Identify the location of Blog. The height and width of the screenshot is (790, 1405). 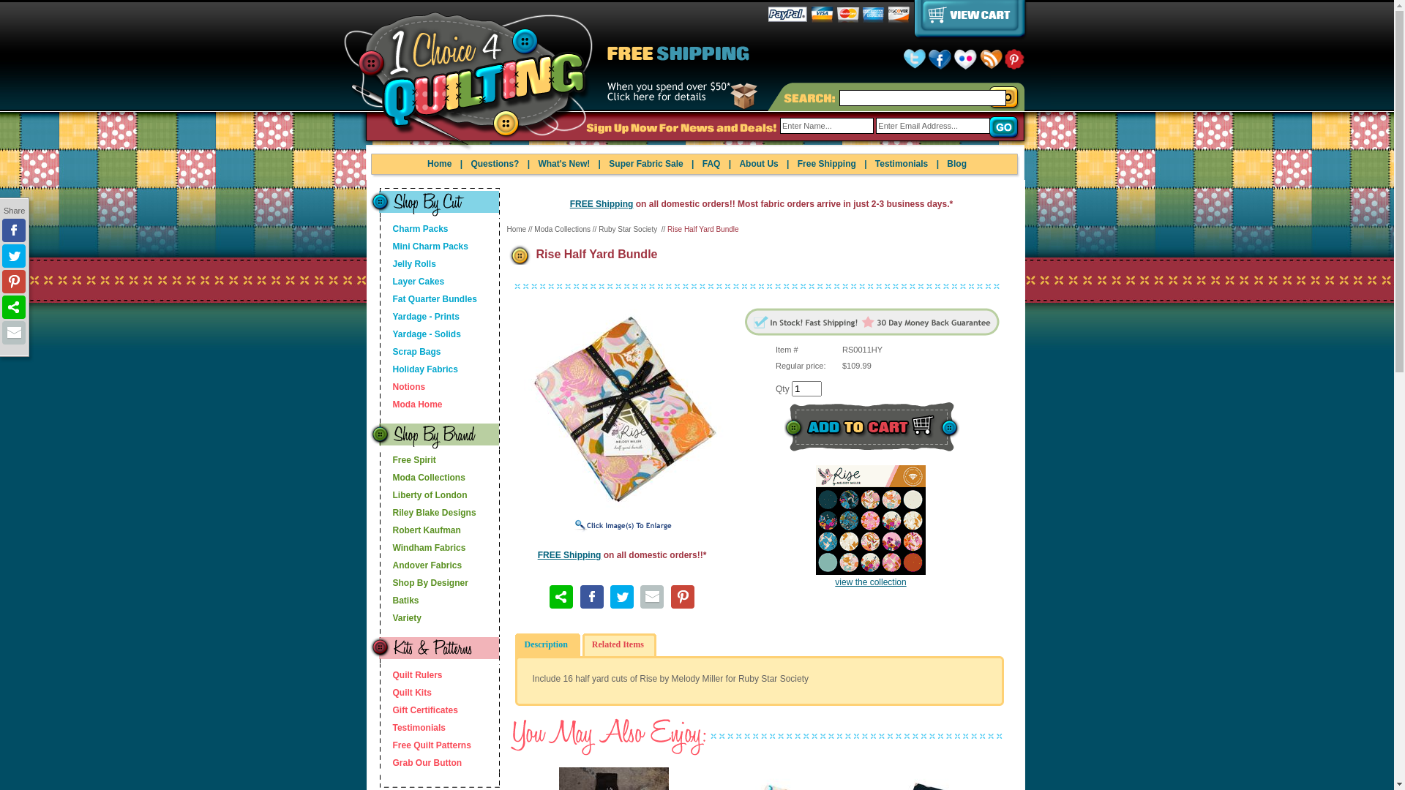
(957, 164).